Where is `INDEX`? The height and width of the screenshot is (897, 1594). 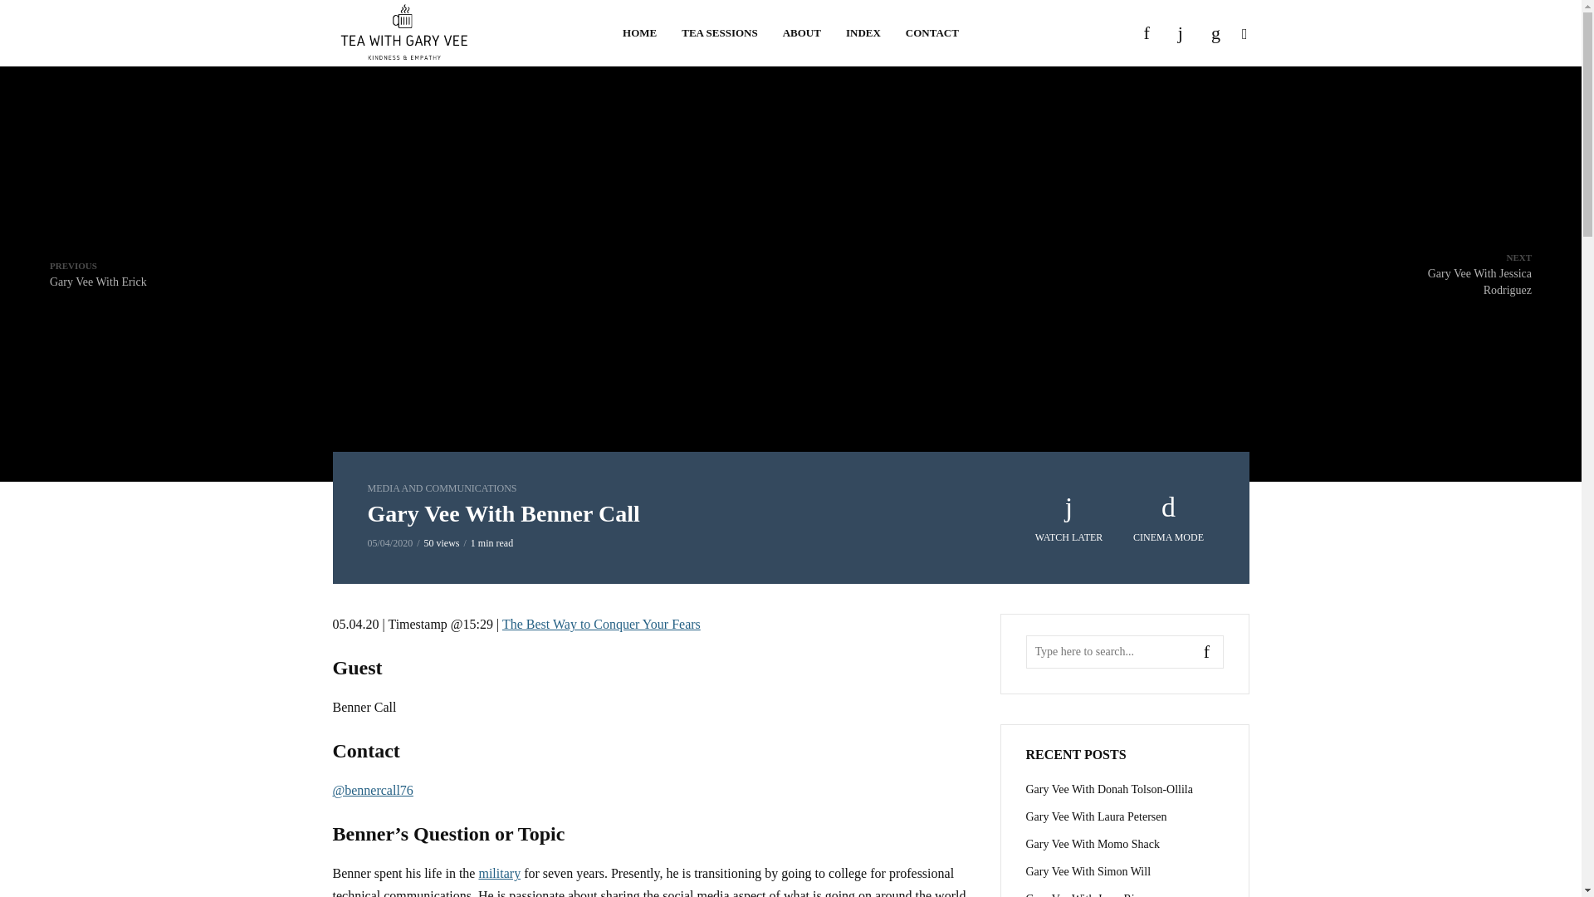 INDEX is located at coordinates (1169, 518).